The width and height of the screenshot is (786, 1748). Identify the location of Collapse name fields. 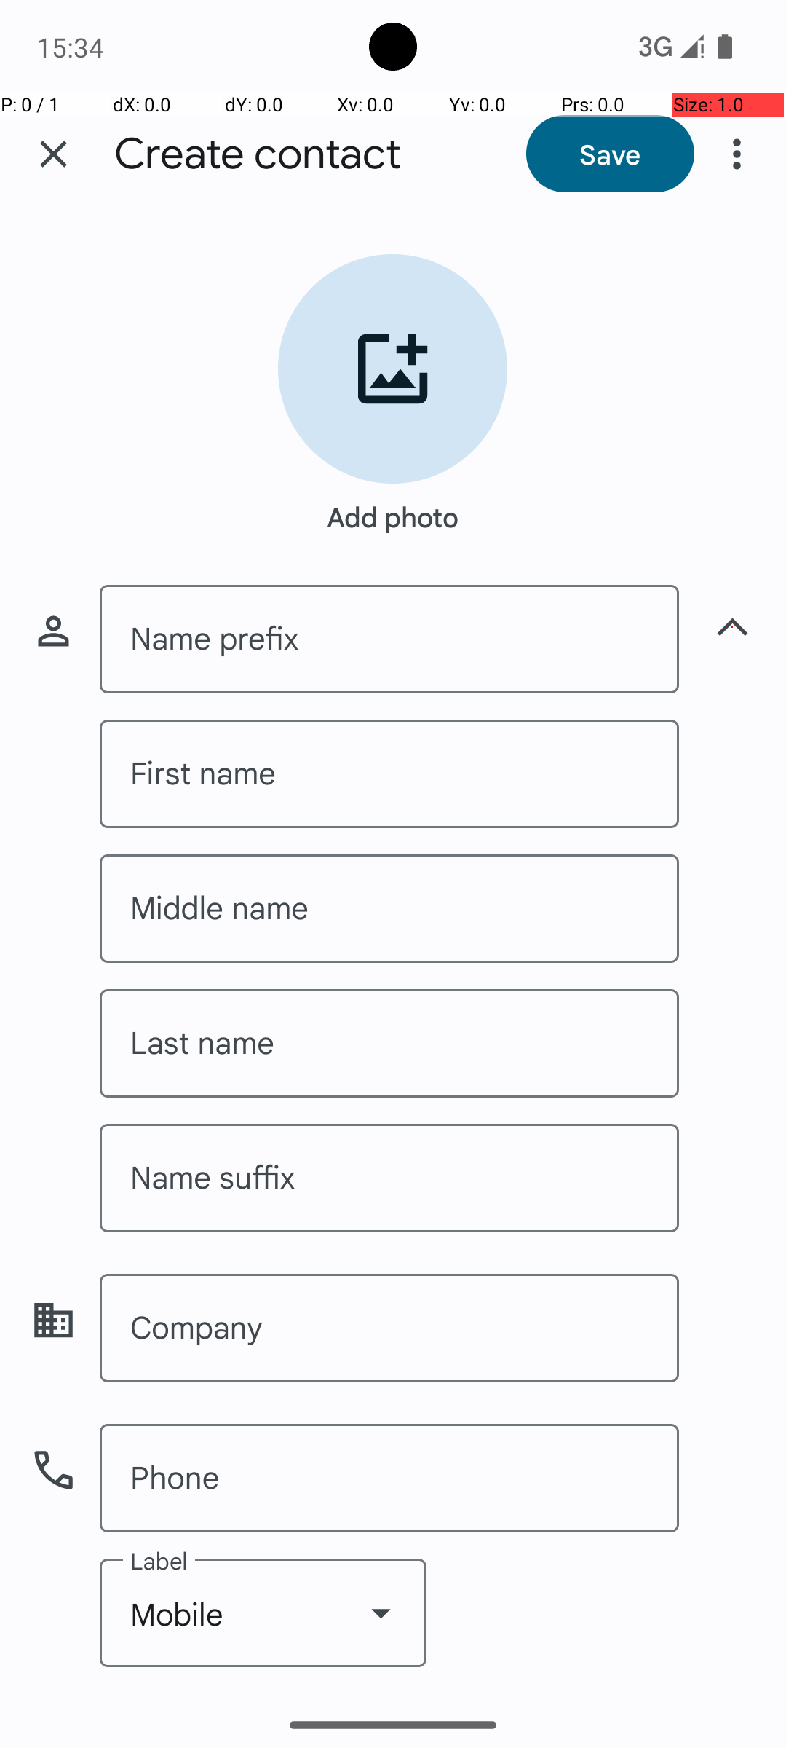
(732, 628).